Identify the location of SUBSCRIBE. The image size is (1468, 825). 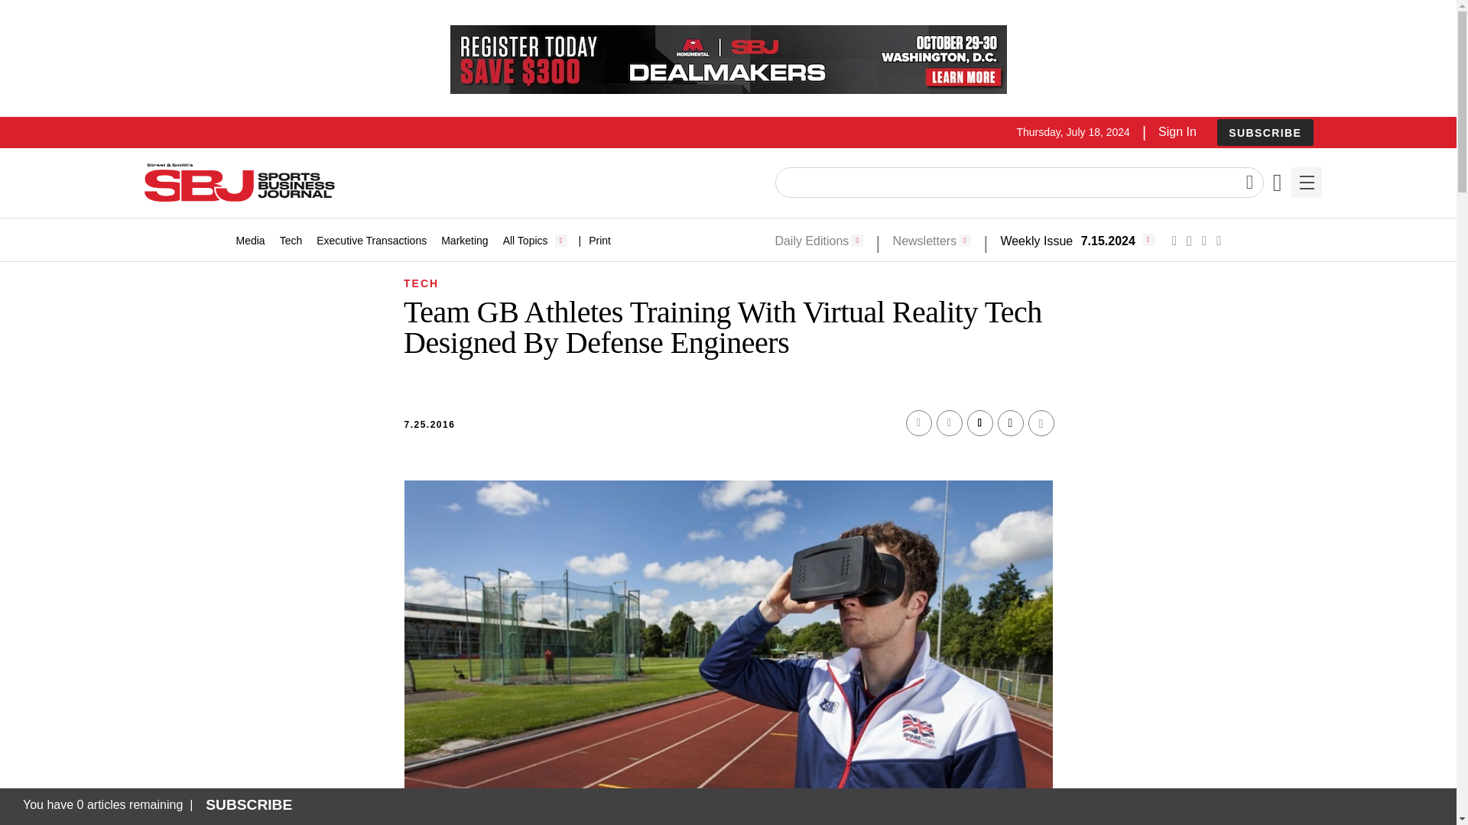
(1265, 132).